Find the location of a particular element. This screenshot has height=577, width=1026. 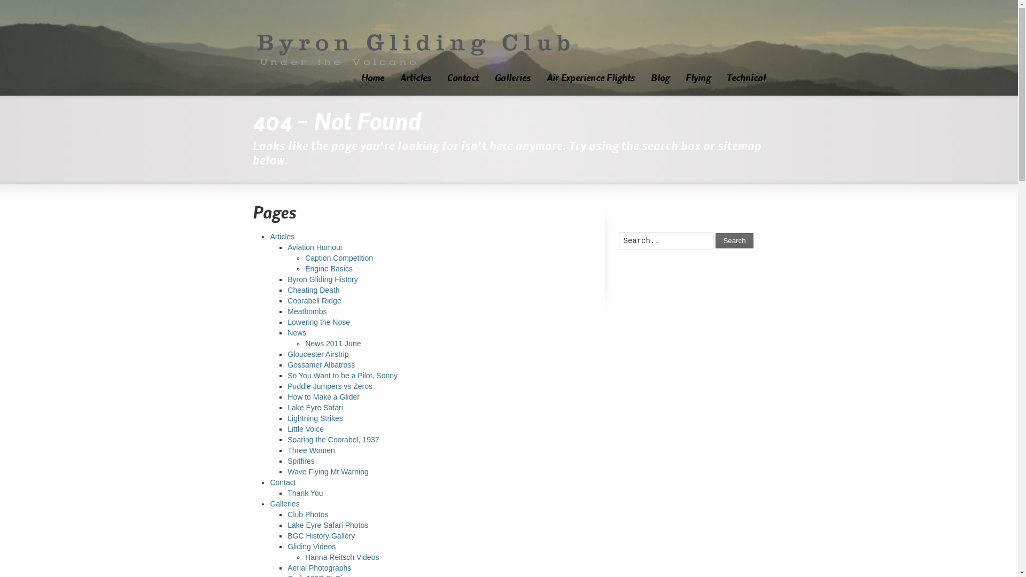

Lowering the Nose is located at coordinates (318, 322).